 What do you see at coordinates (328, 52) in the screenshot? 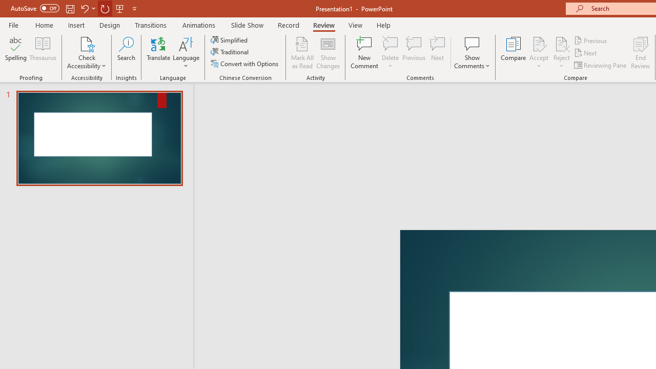
I see `Show Changes` at bounding box center [328, 52].